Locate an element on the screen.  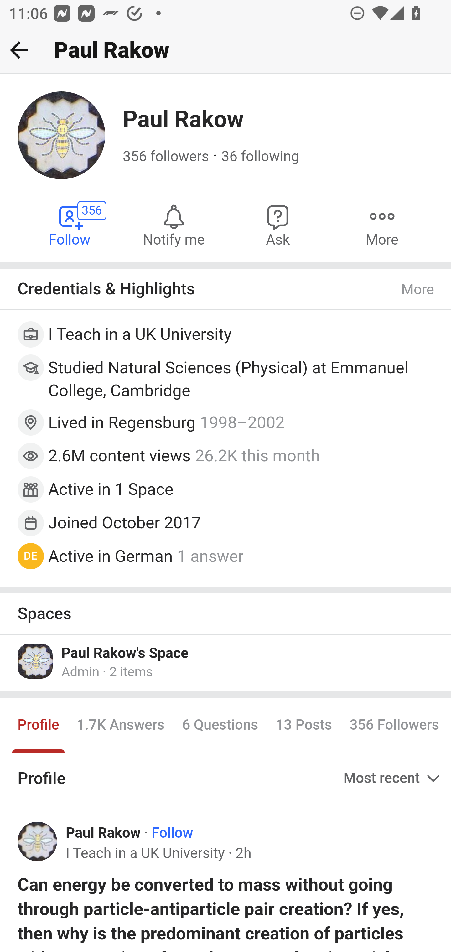
Follow is located at coordinates (172, 833).